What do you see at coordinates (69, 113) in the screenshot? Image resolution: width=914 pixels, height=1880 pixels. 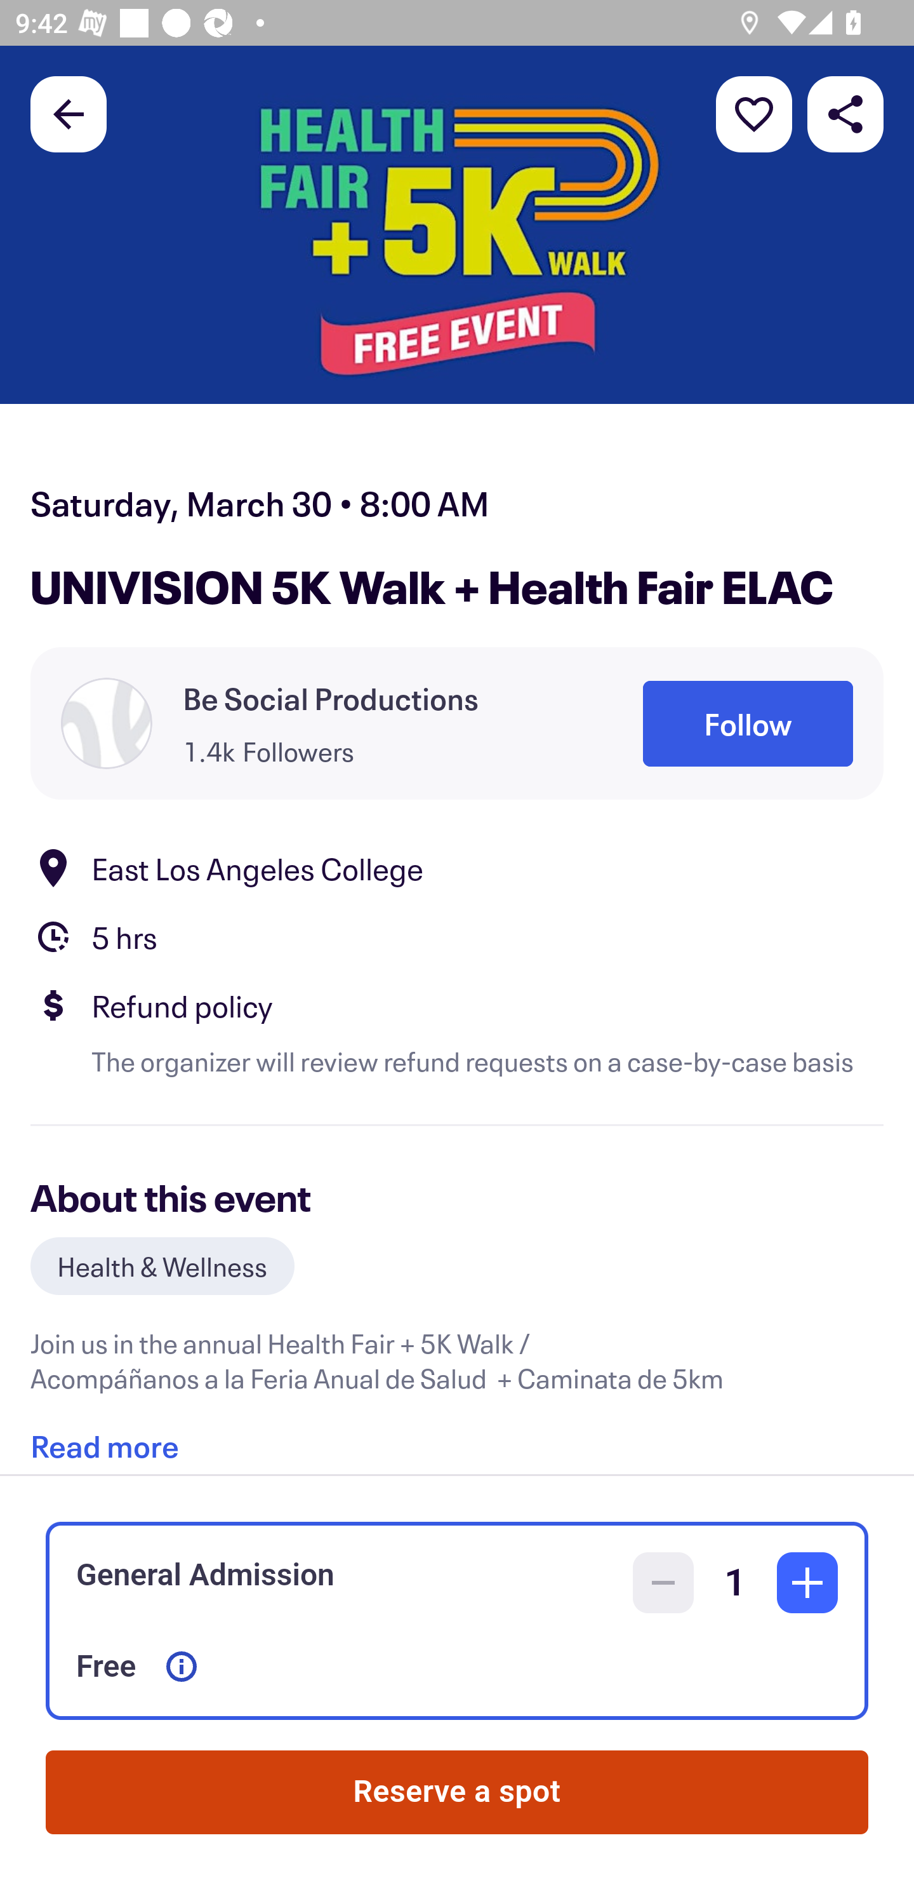 I see `Back` at bounding box center [69, 113].